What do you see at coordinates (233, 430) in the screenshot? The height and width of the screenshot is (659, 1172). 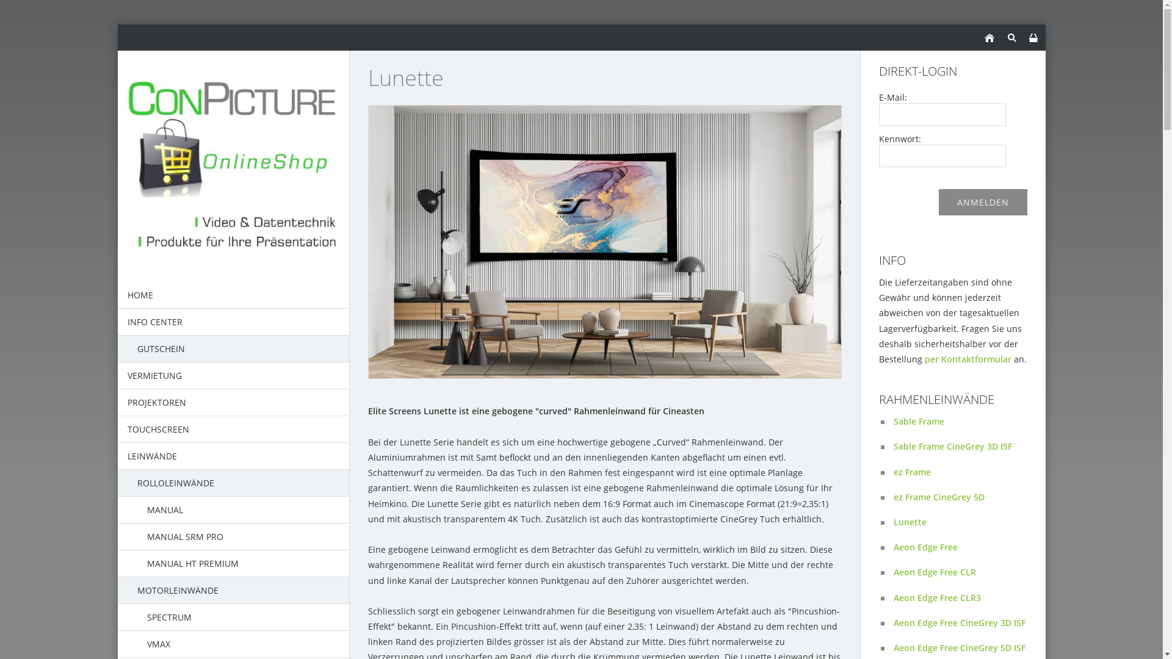 I see `TOUCHSCREEN` at bounding box center [233, 430].